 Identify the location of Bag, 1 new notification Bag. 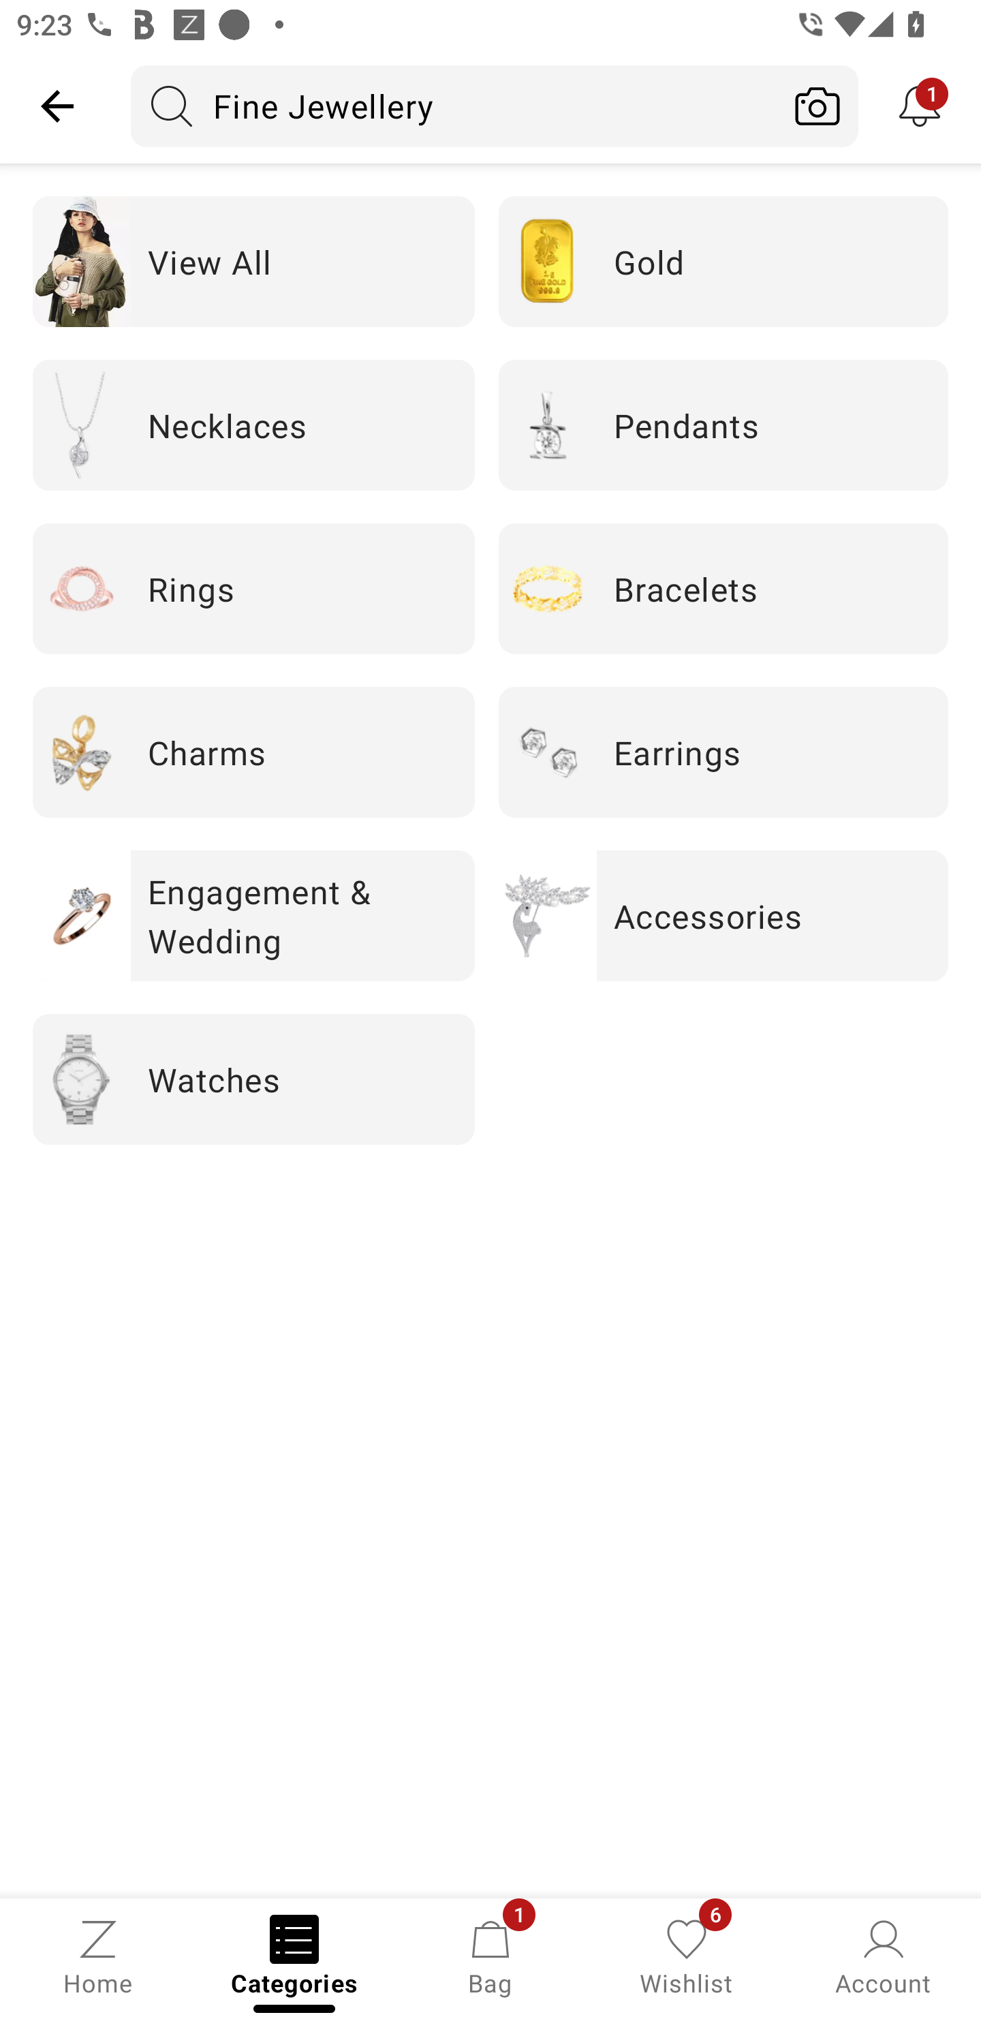
(490, 1956).